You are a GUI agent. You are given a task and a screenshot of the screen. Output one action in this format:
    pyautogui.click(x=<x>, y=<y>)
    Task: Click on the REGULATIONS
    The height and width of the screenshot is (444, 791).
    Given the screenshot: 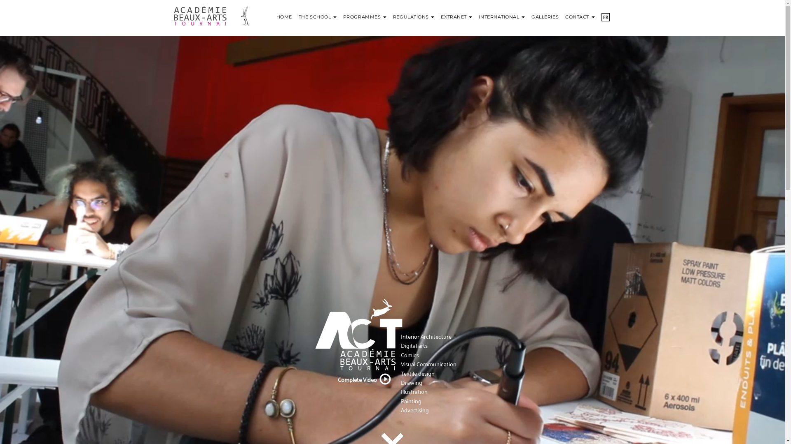 What is the action you would take?
    pyautogui.click(x=414, y=12)
    